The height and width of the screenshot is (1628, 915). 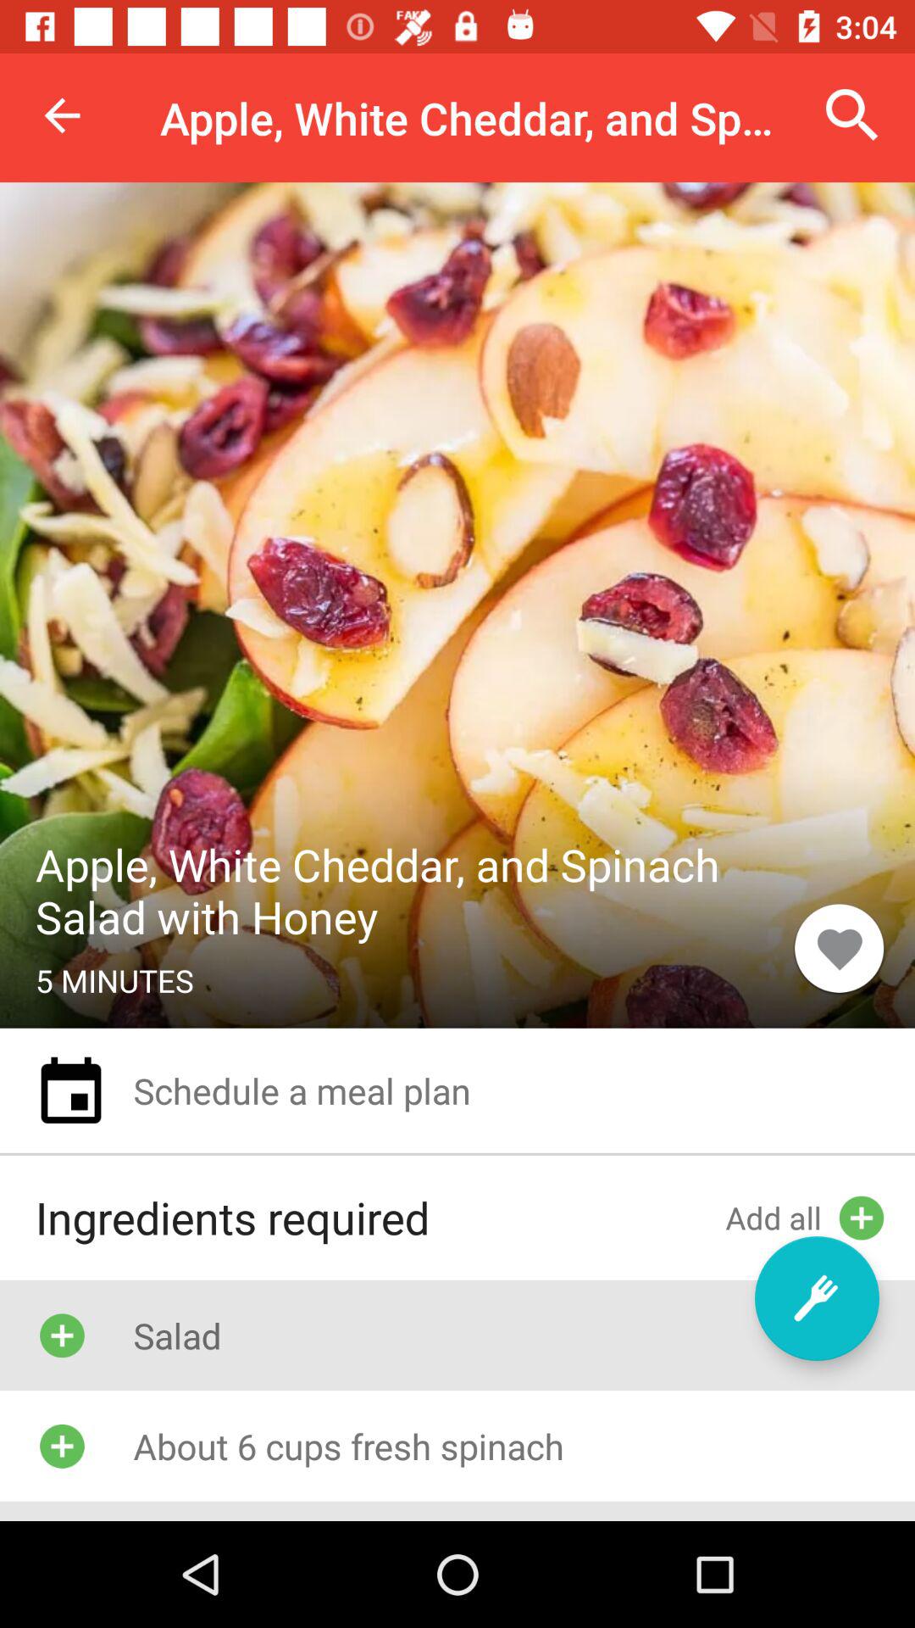 What do you see at coordinates (839, 948) in the screenshot?
I see `click the item next to apple white cheddar icon` at bounding box center [839, 948].